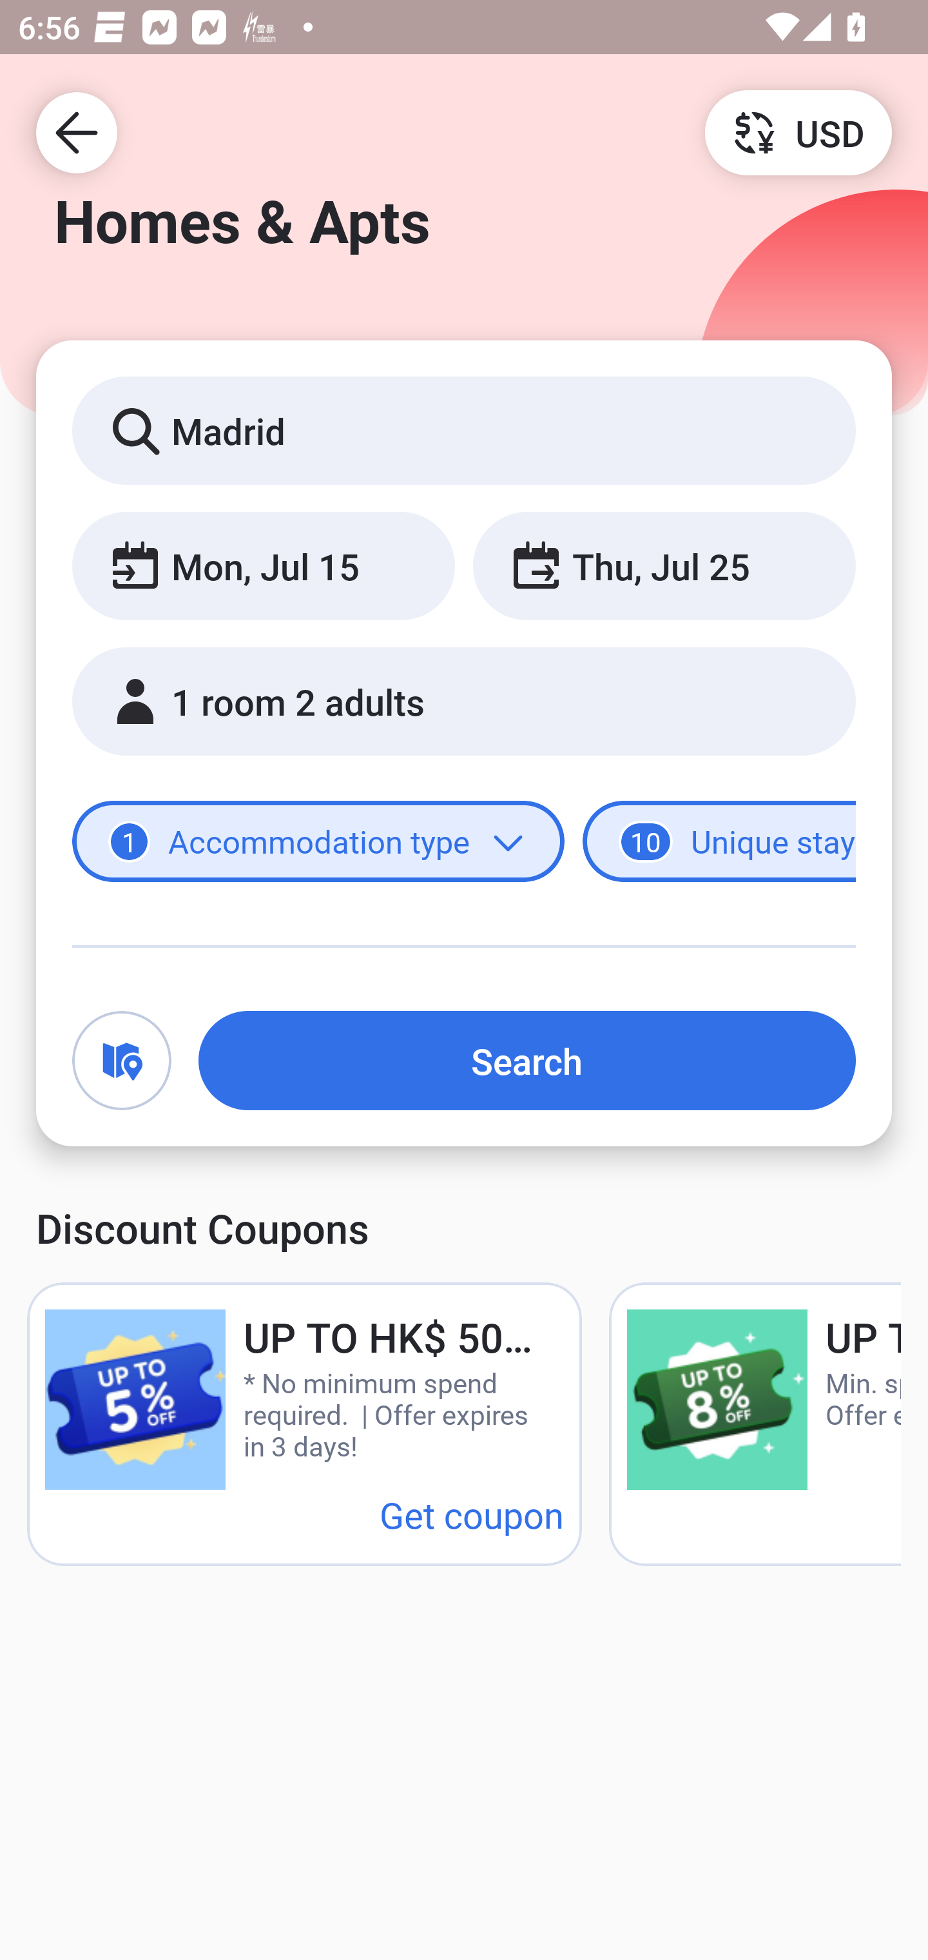 Image resolution: width=928 pixels, height=1960 pixels. Describe the element at coordinates (472, 1514) in the screenshot. I see `Get coupon` at that location.